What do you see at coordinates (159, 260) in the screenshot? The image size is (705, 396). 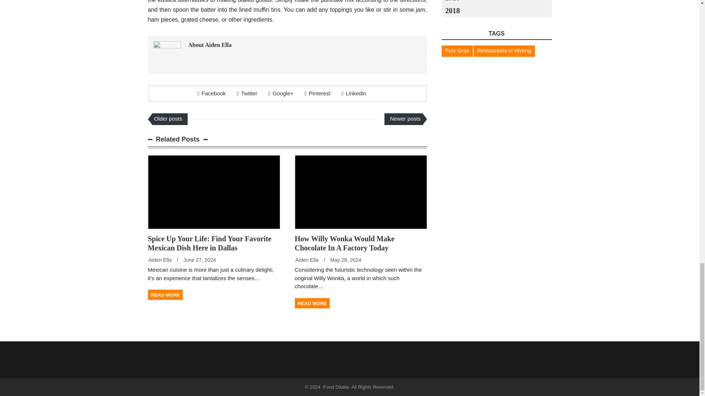 I see `Aiden Ella` at bounding box center [159, 260].